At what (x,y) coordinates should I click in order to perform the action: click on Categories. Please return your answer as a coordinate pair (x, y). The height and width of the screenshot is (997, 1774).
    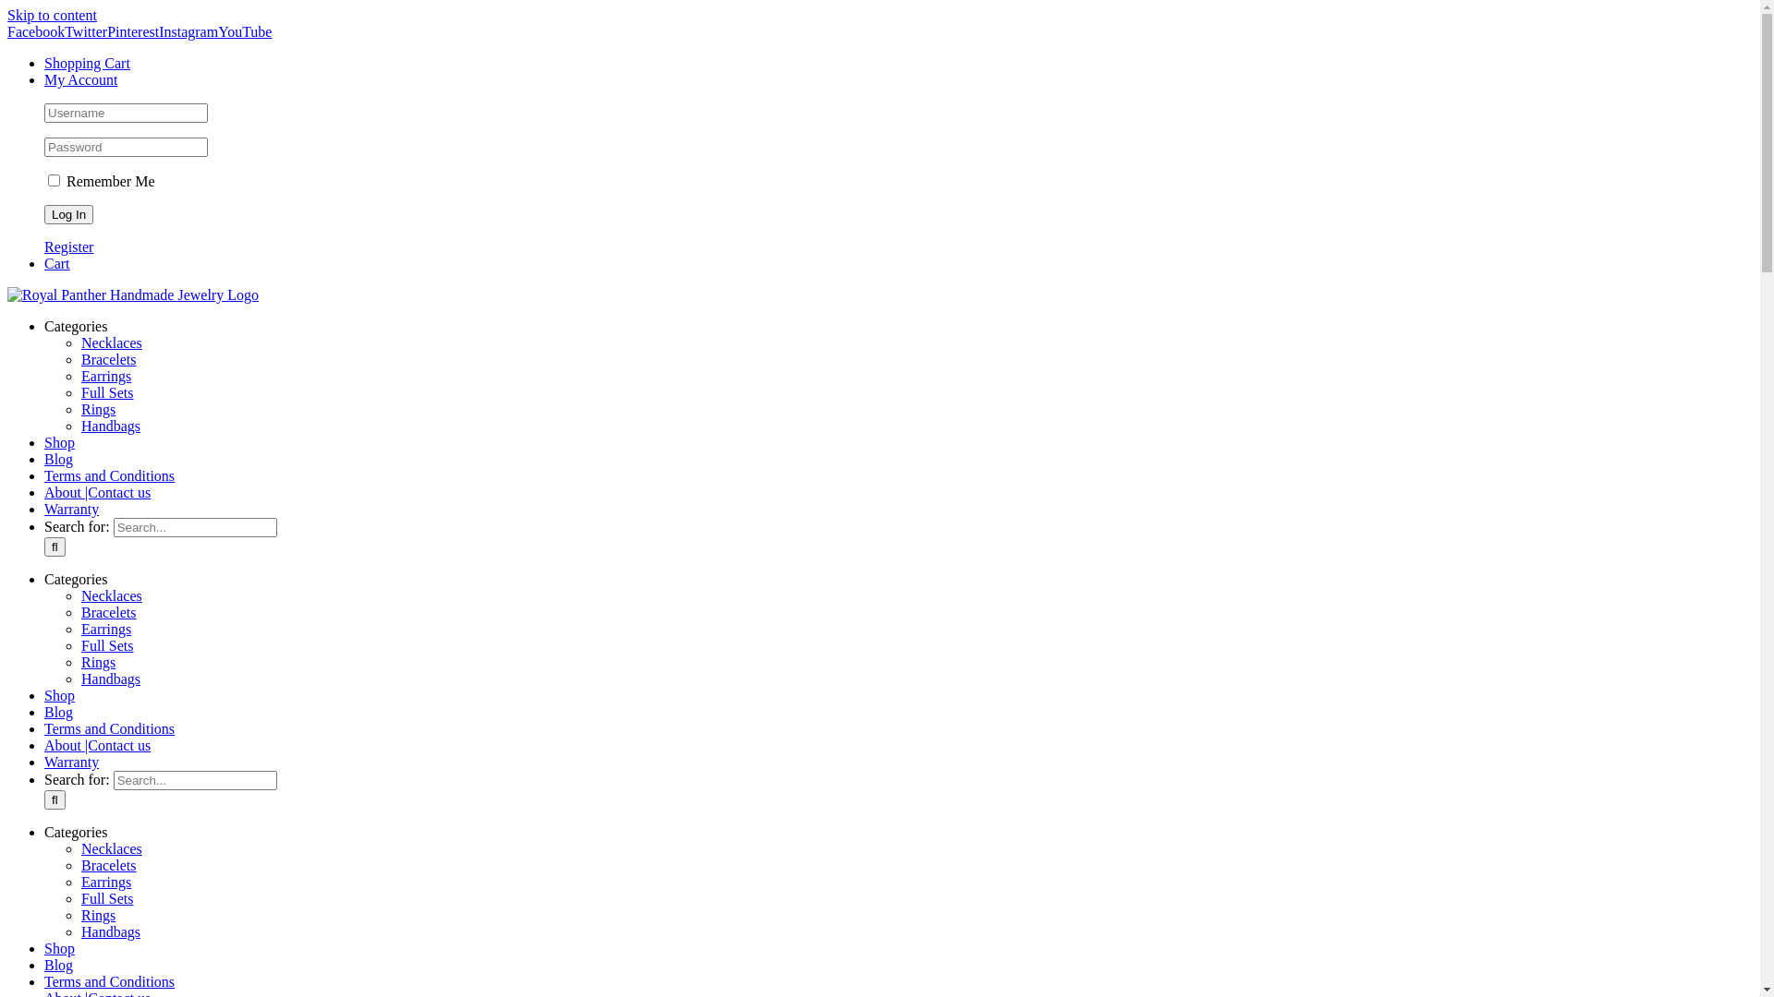
    Looking at the image, I should click on (76, 631).